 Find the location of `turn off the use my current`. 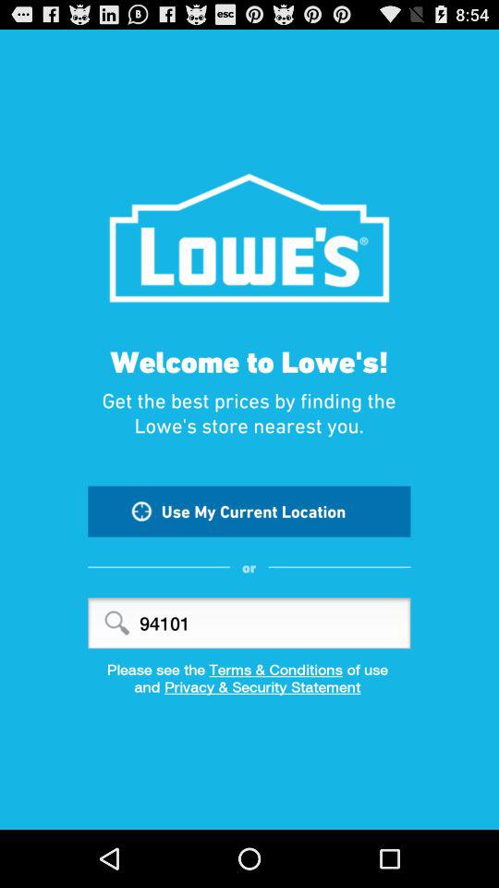

turn off the use my current is located at coordinates (249, 511).